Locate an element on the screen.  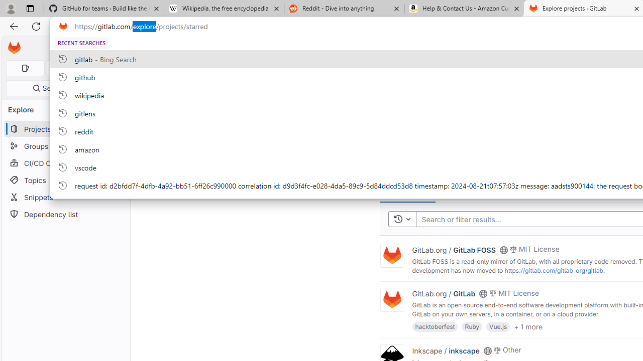
Class: s16 is located at coordinates (487, 350).